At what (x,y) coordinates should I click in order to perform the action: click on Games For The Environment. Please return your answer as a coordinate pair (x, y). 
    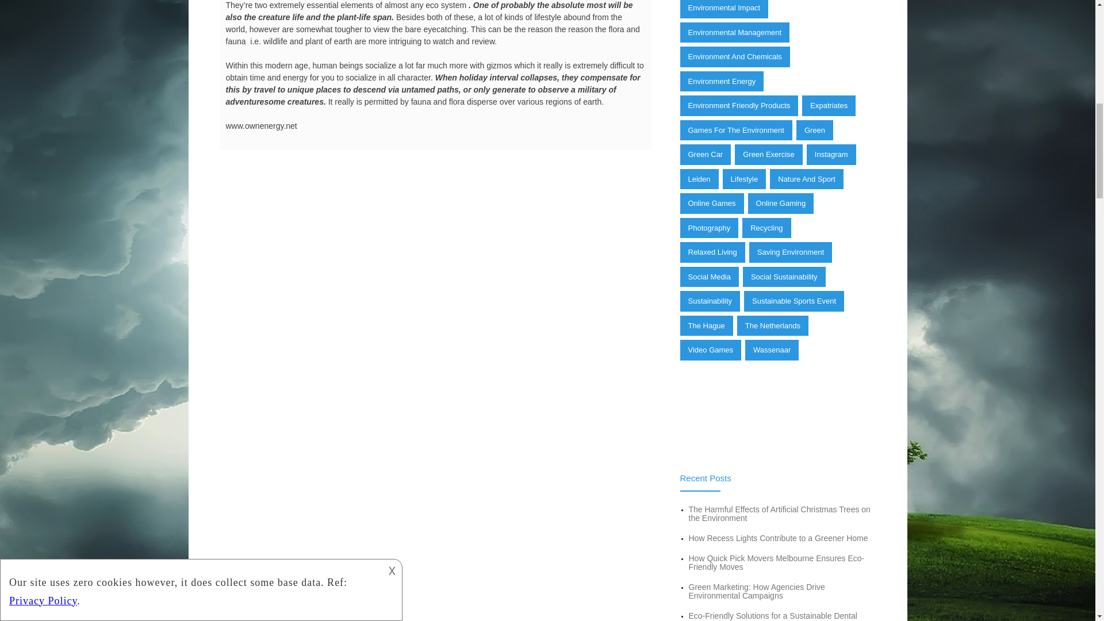
    Looking at the image, I should click on (735, 131).